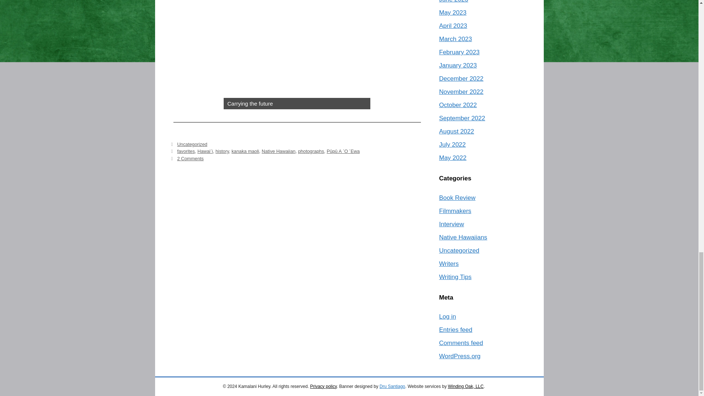 The image size is (704, 396). Describe the element at coordinates (190, 158) in the screenshot. I see `2 Comments` at that location.